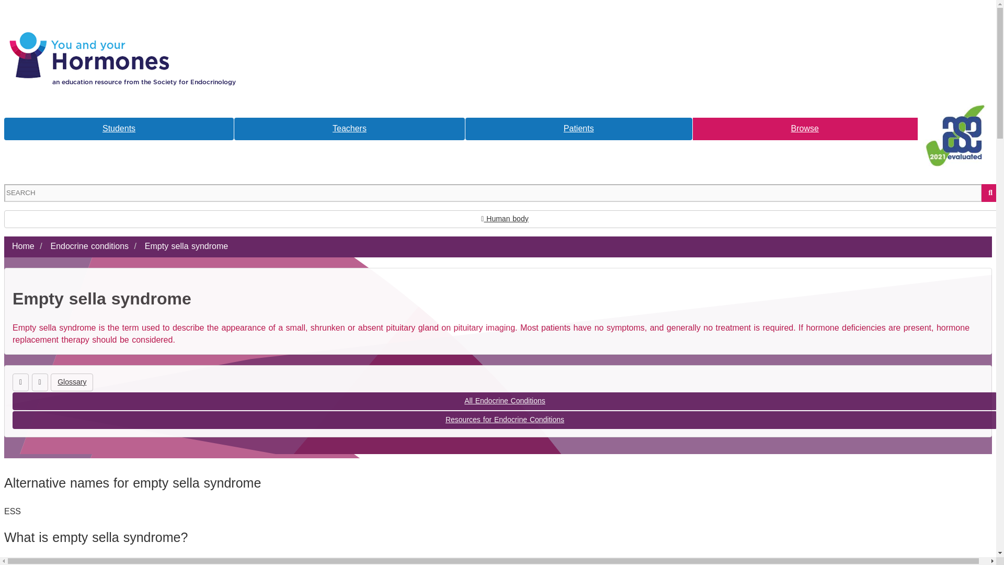  I want to click on Glossary, so click(72, 382).